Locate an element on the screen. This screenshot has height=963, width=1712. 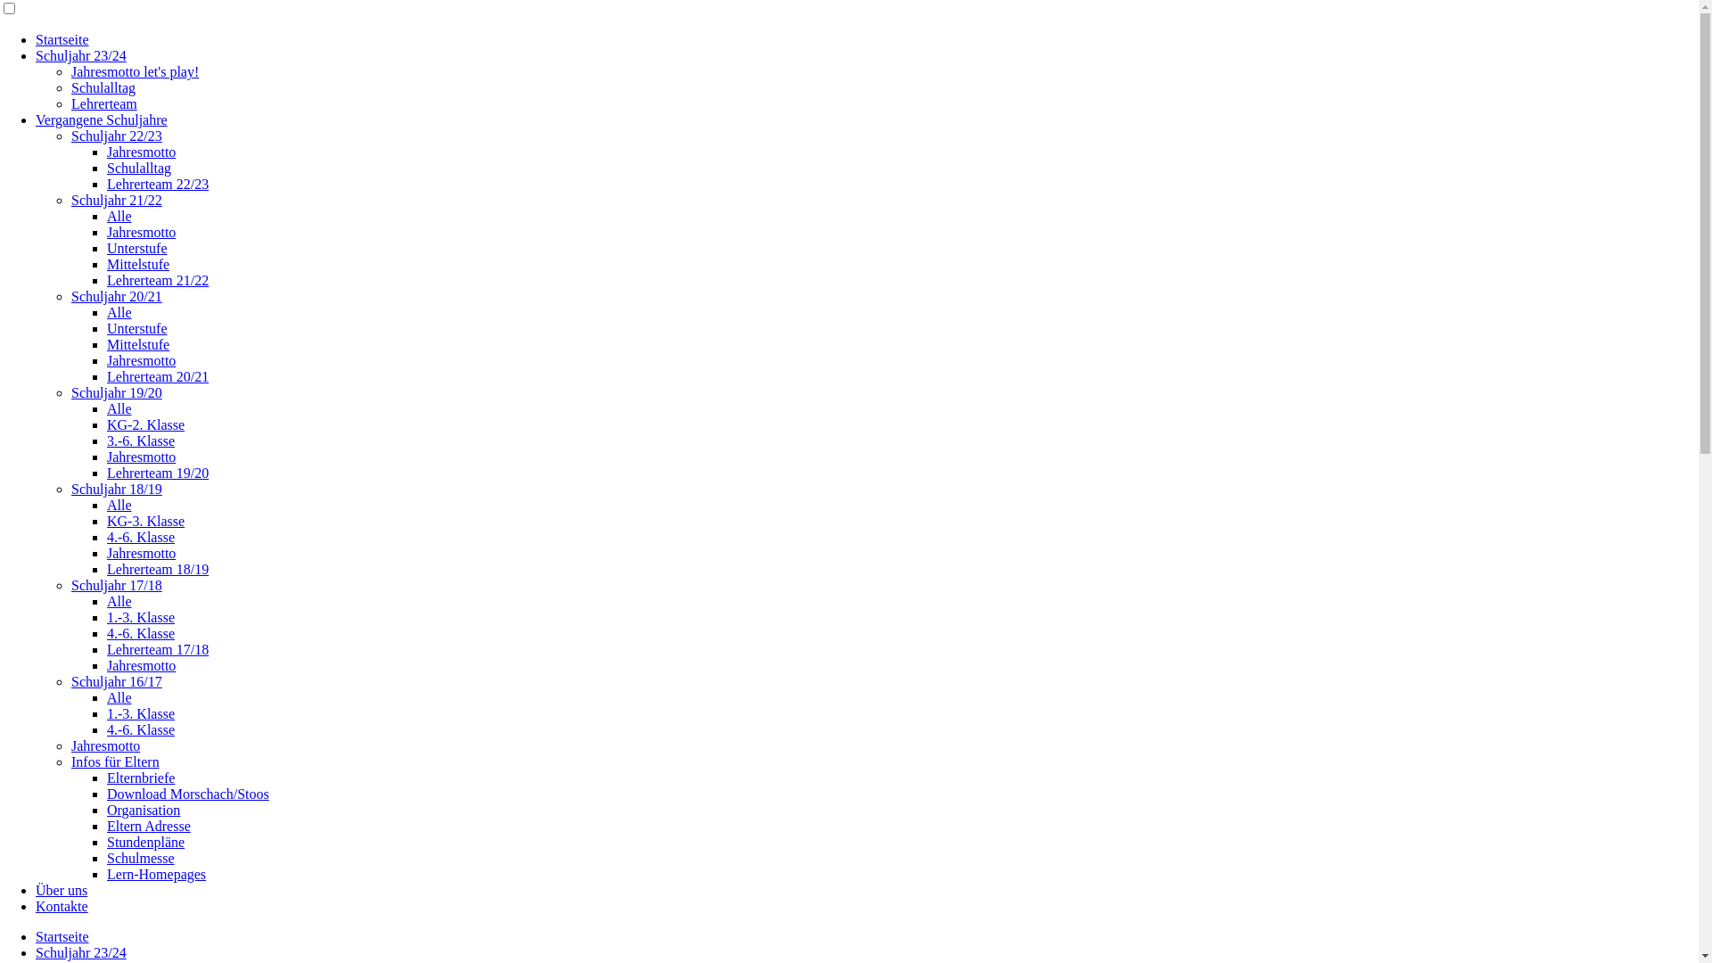
Startseite is located at coordinates (62, 936).